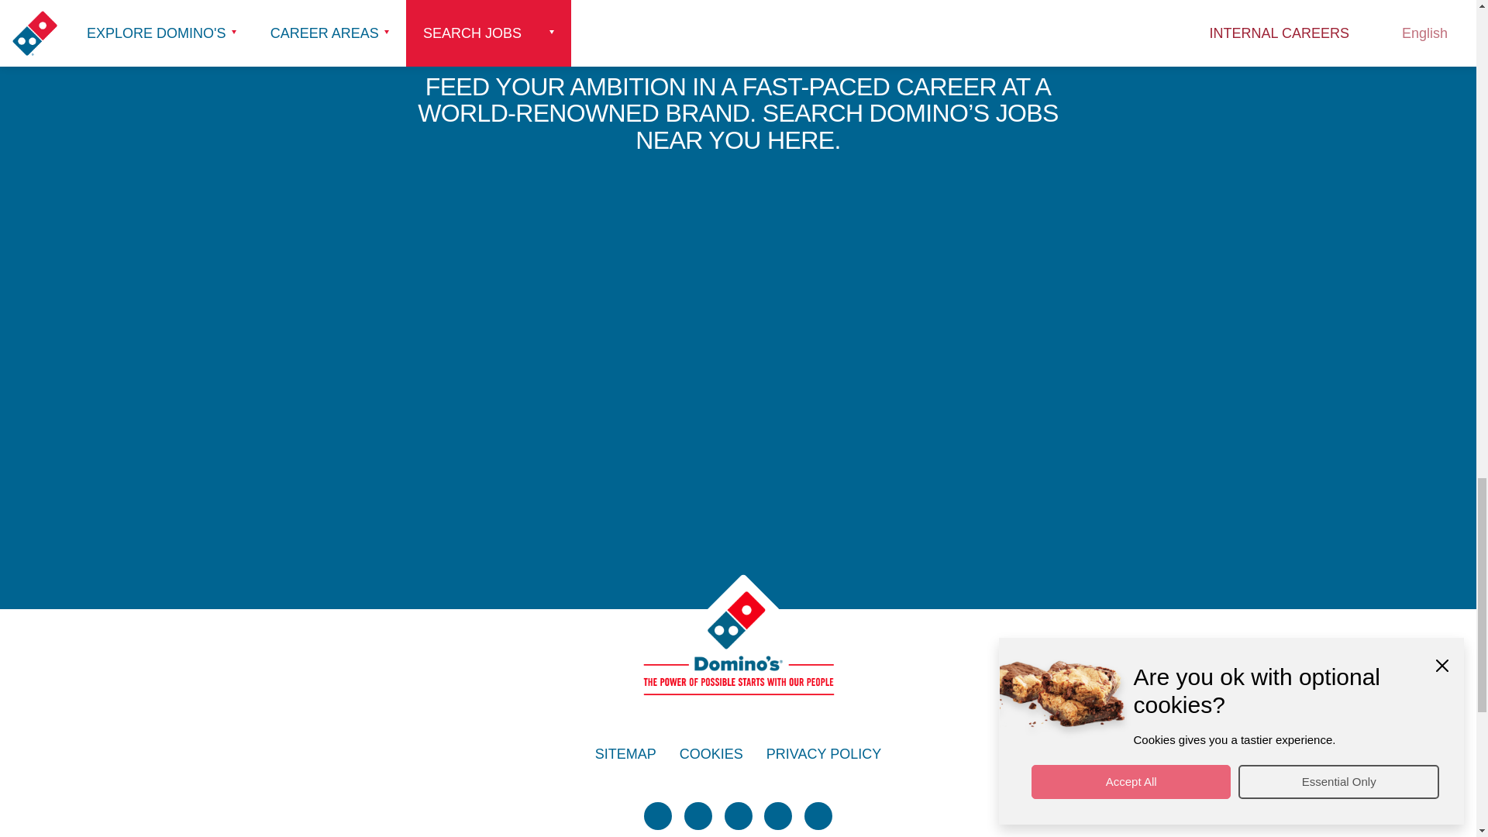 This screenshot has height=837, width=1488. Describe the element at coordinates (737, 815) in the screenshot. I see `LinkedIn` at that location.